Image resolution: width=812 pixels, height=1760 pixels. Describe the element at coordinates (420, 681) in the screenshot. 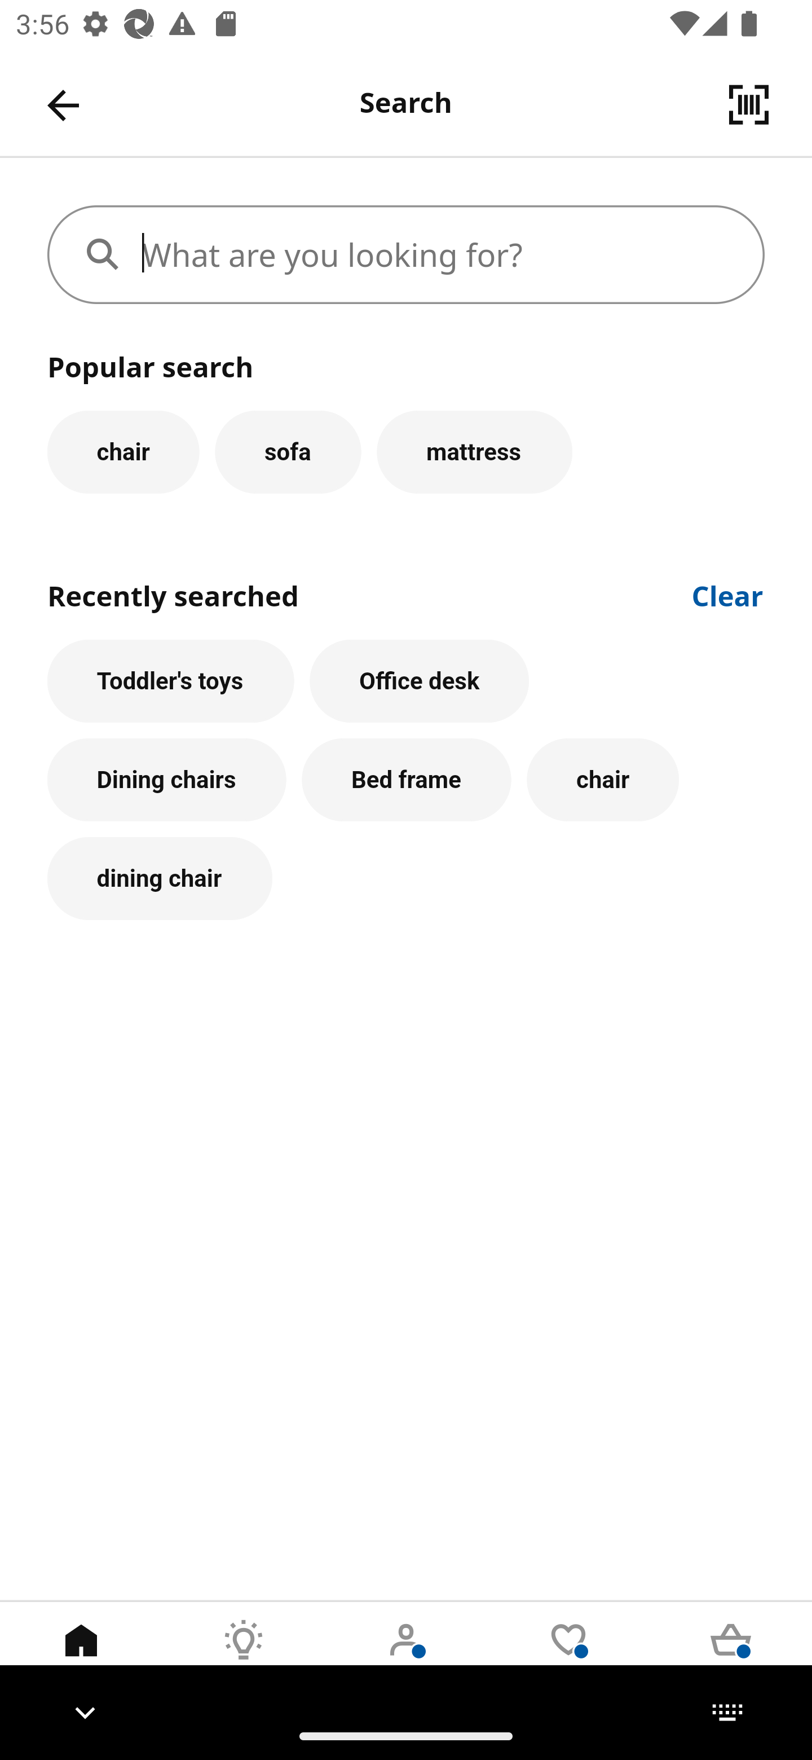

I see `Office desk` at that location.